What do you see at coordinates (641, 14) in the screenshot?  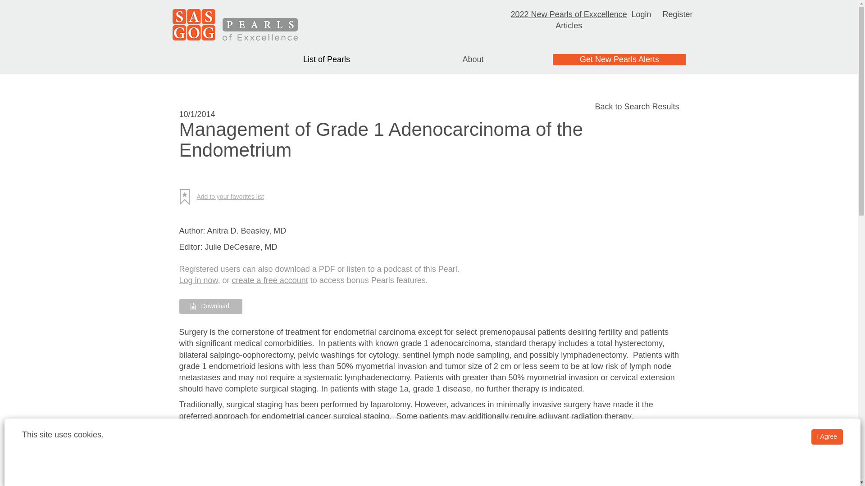 I see `Login to Your Account` at bounding box center [641, 14].